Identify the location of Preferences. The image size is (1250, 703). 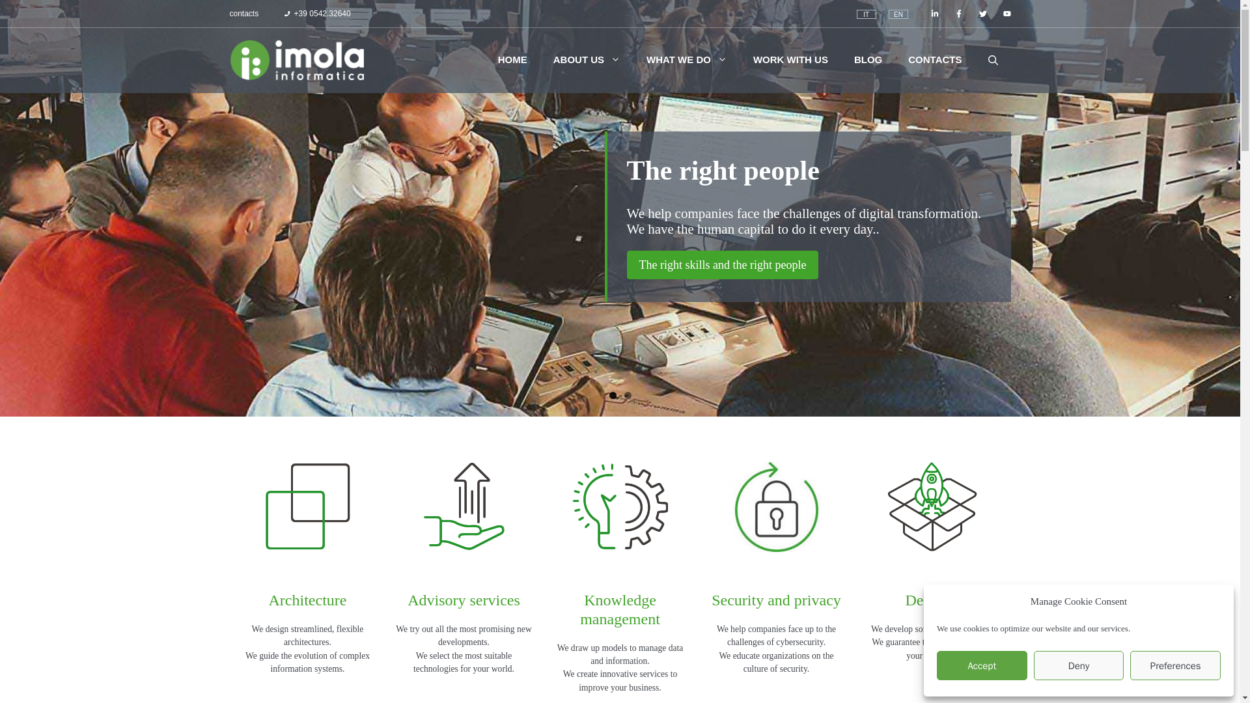
(1175, 665).